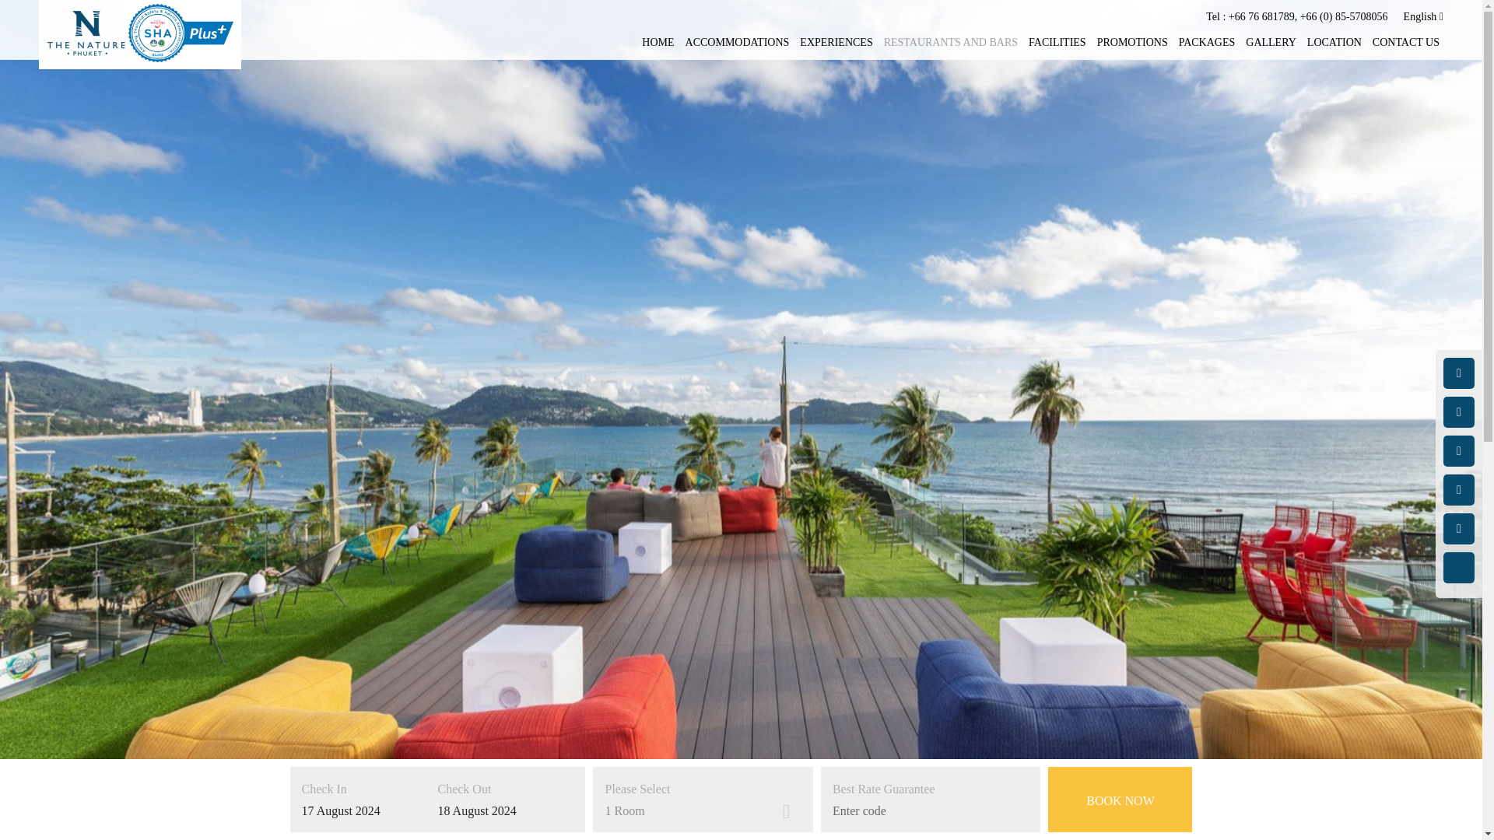 This screenshot has width=1494, height=840. I want to click on CONTACT US, so click(1406, 44).